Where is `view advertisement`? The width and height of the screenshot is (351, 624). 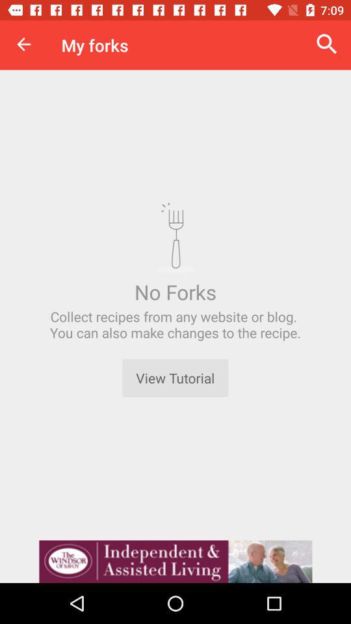
view advertisement is located at coordinates (175, 562).